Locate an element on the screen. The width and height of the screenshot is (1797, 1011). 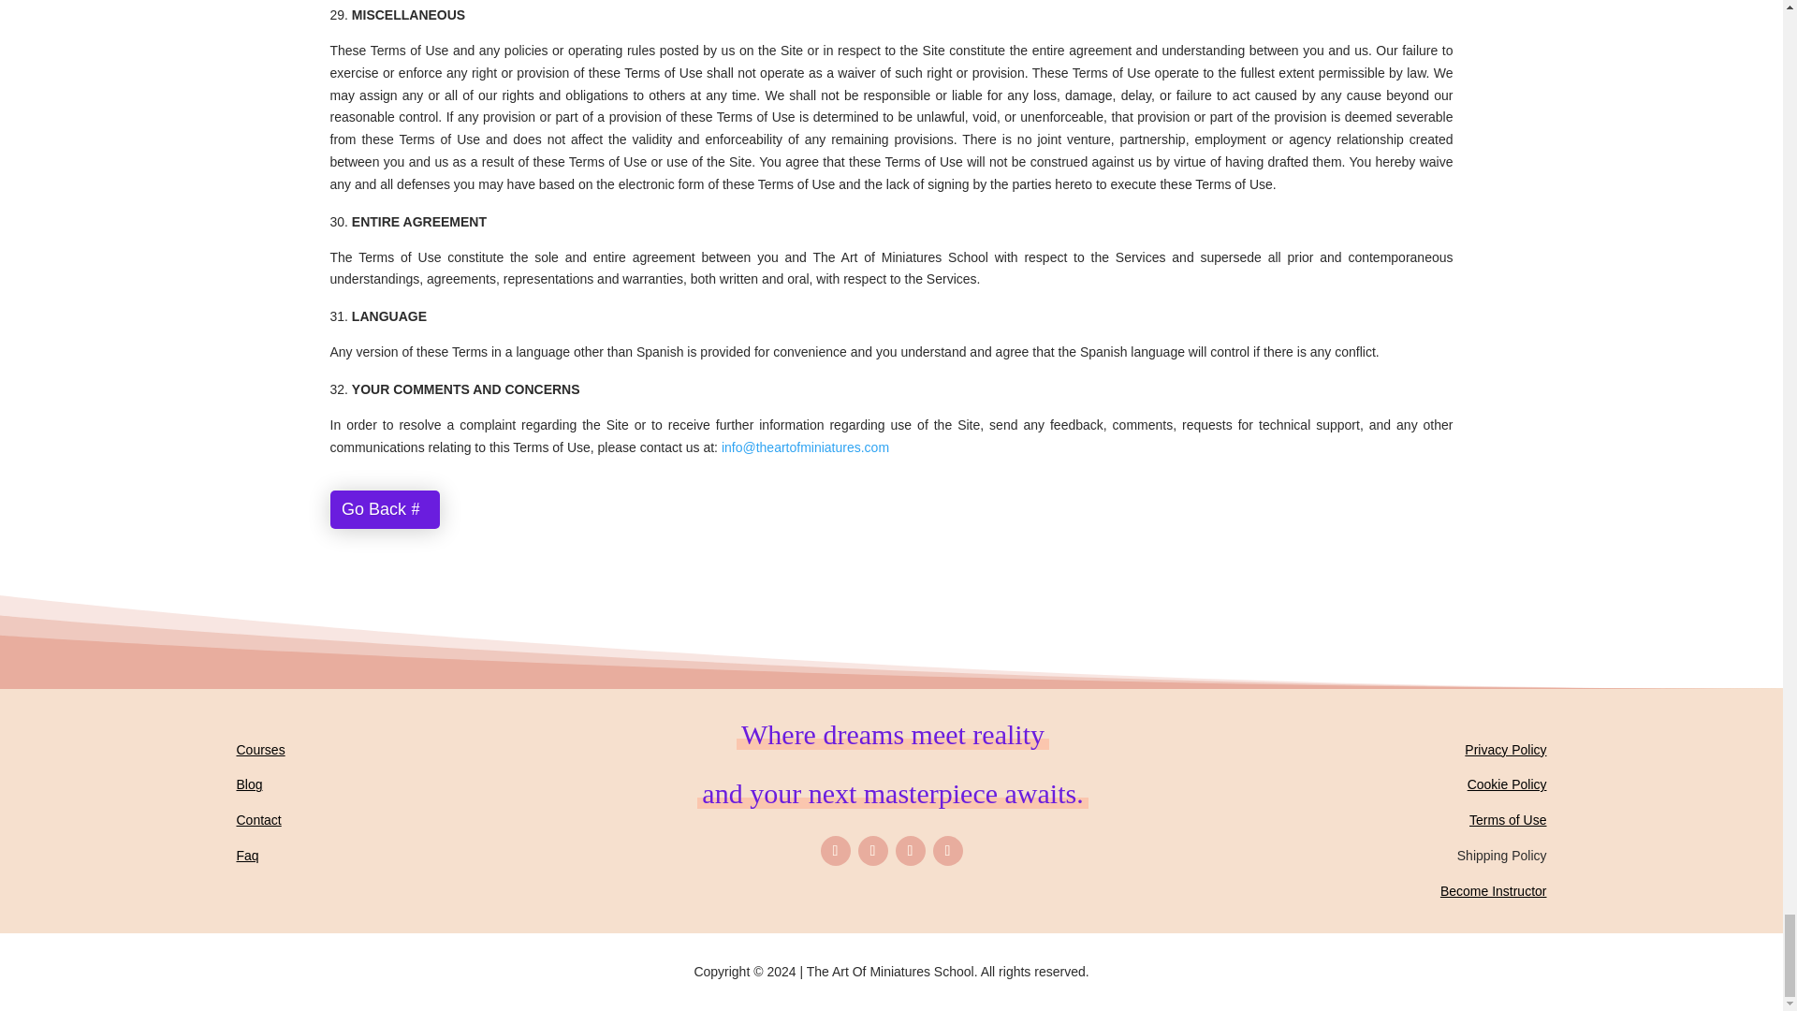
Go Back is located at coordinates (384, 509).